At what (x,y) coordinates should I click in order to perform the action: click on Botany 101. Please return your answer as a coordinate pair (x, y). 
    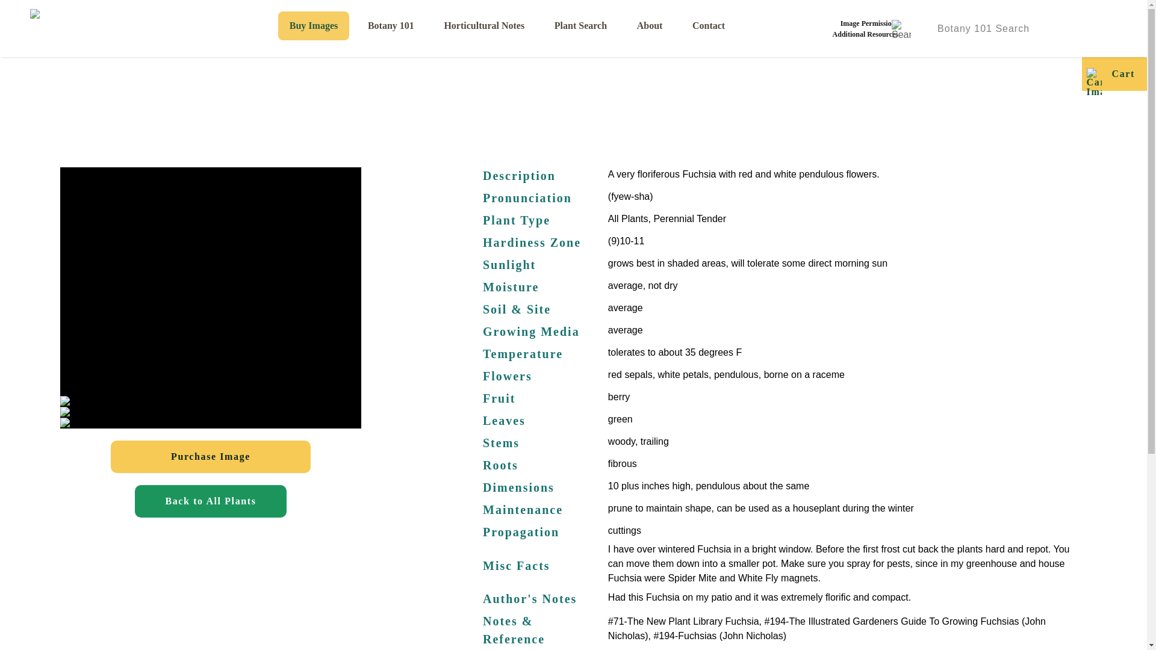
    Looking at the image, I should click on (390, 25).